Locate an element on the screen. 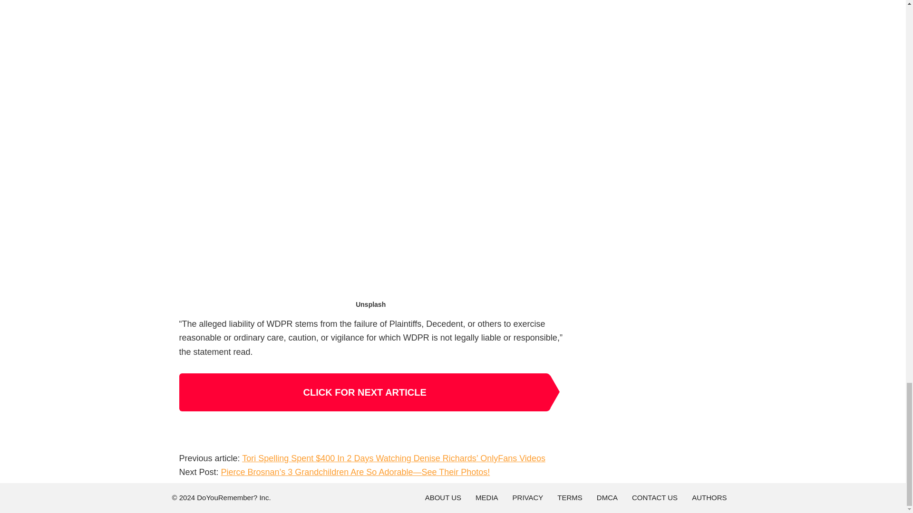  MEDIA is located at coordinates (486, 498).